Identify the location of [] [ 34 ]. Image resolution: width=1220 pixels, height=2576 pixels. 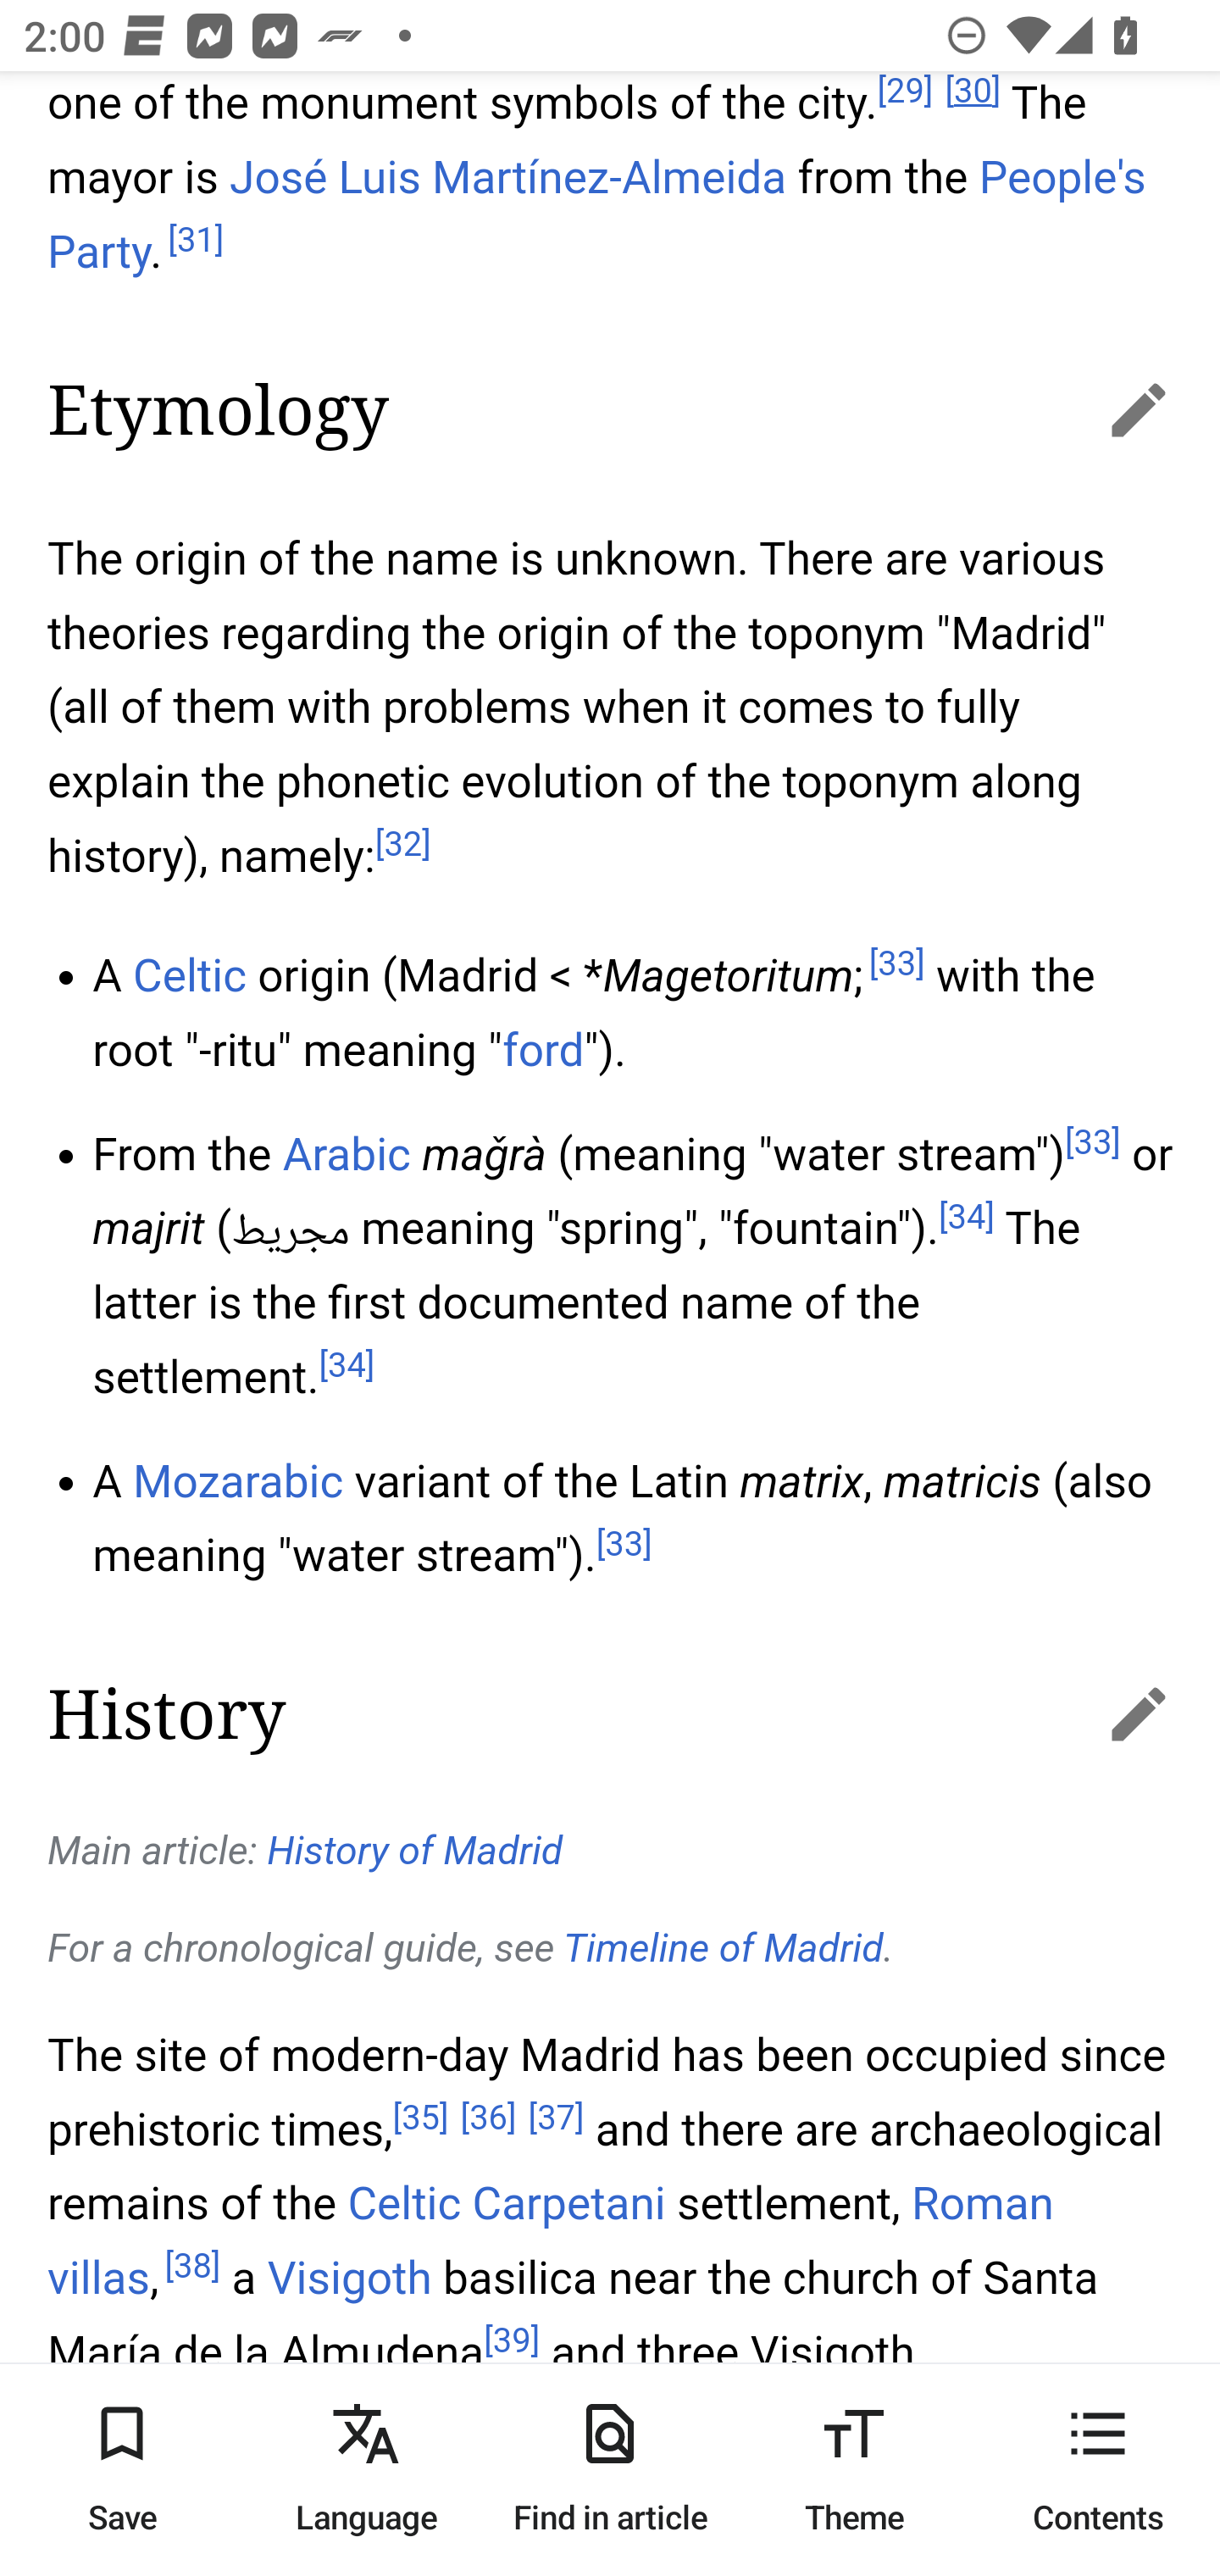
(346, 1368).